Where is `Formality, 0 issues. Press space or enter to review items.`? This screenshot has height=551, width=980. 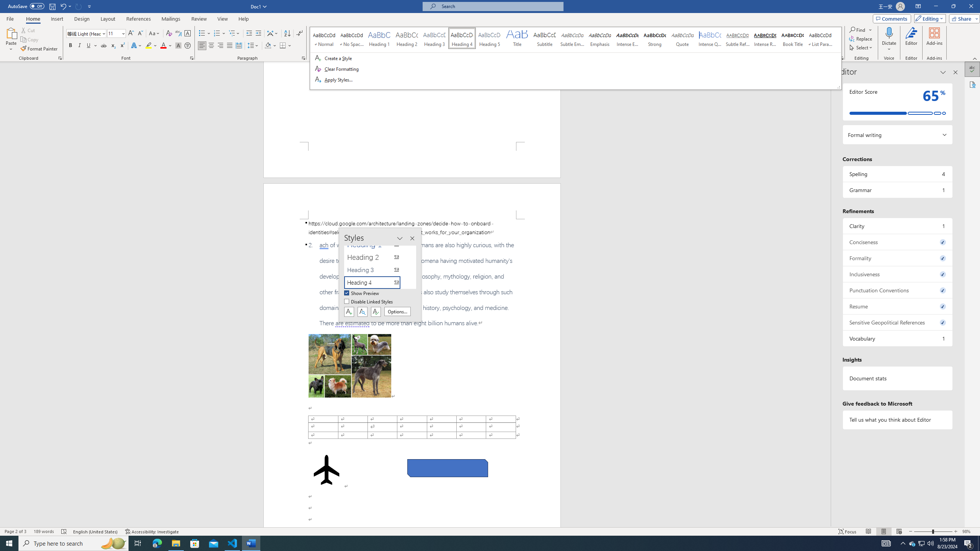
Formality, 0 issues. Press space or enter to review items. is located at coordinates (897, 258).